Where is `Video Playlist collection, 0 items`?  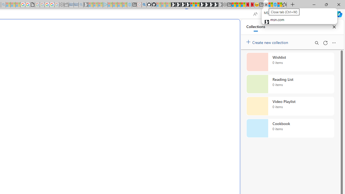
Video Playlist collection, 0 items is located at coordinates (290, 106).